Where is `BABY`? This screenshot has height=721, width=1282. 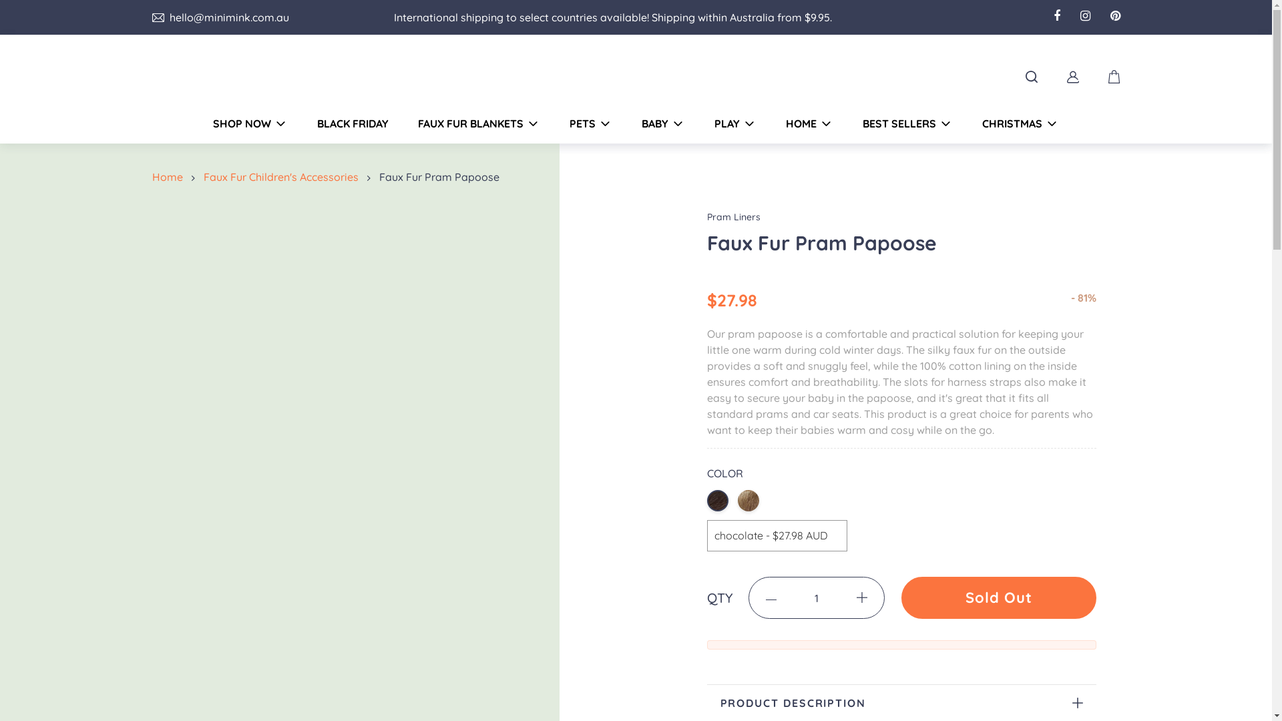 BABY is located at coordinates (664, 124).